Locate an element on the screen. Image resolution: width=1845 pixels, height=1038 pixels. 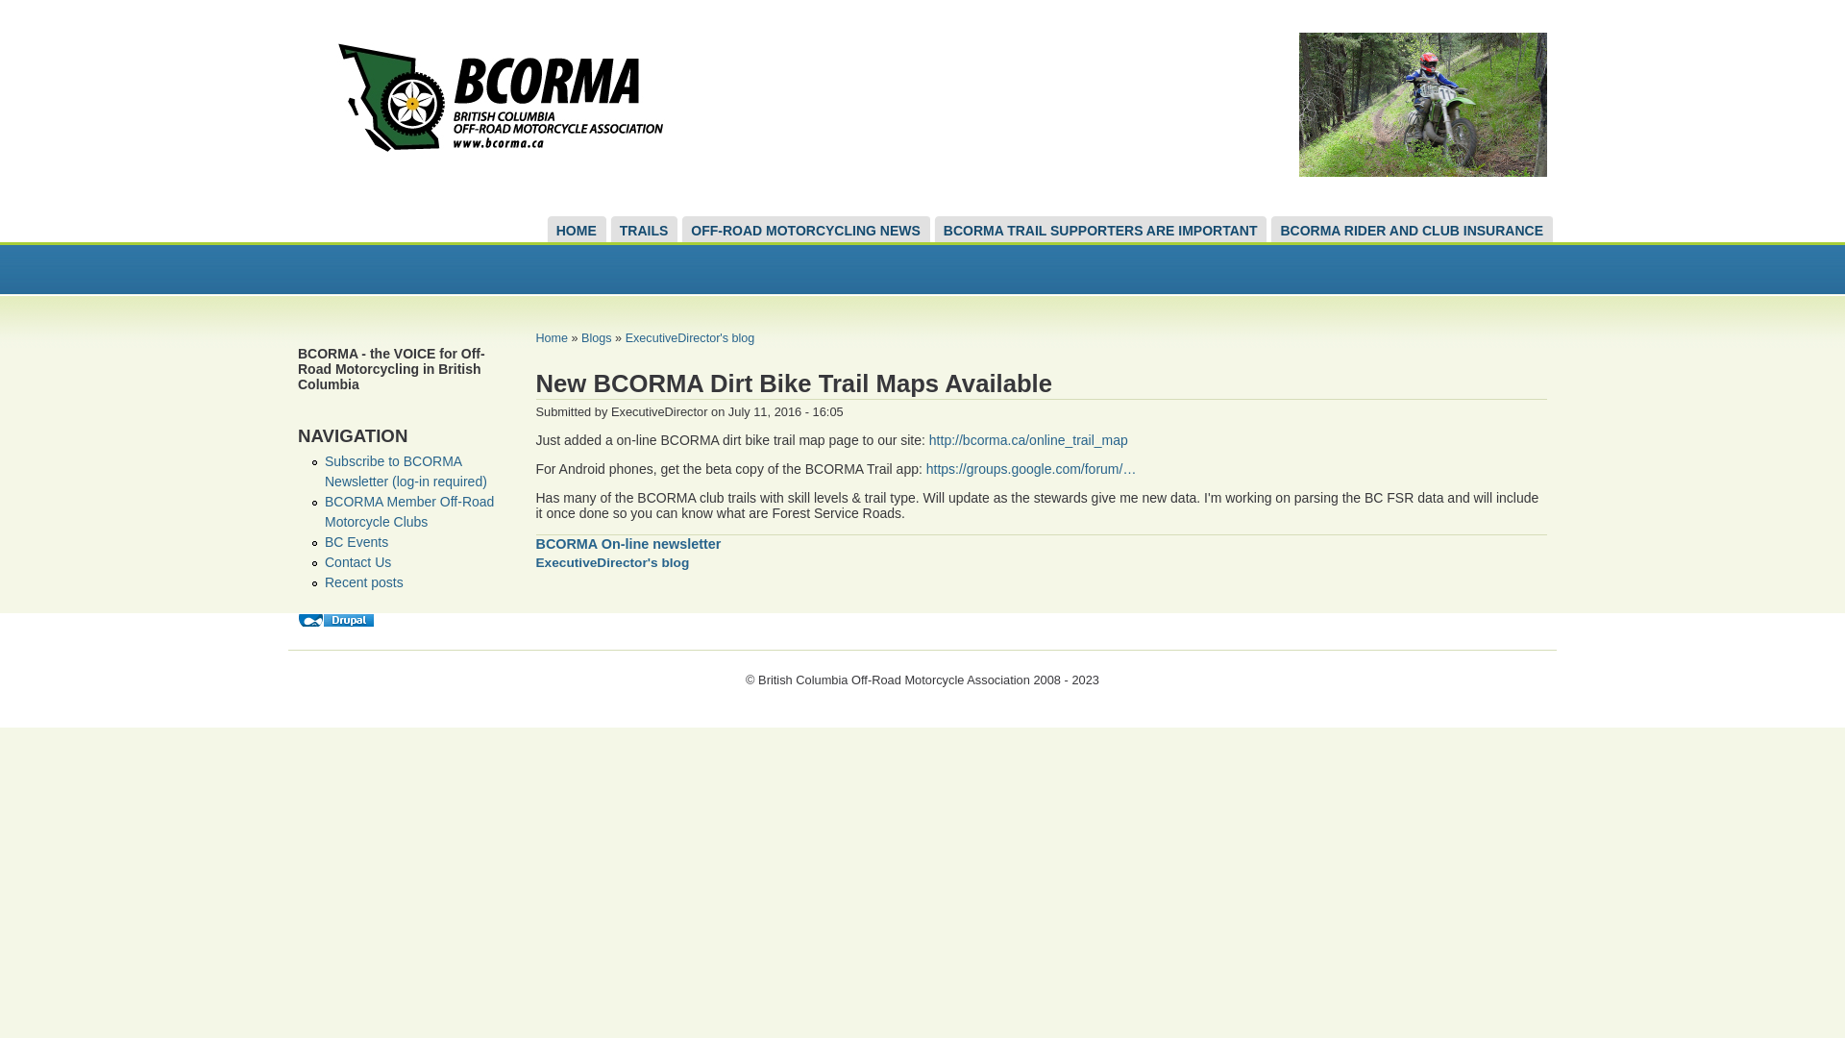
ExecutiveDirector's blog is located at coordinates (690, 338).